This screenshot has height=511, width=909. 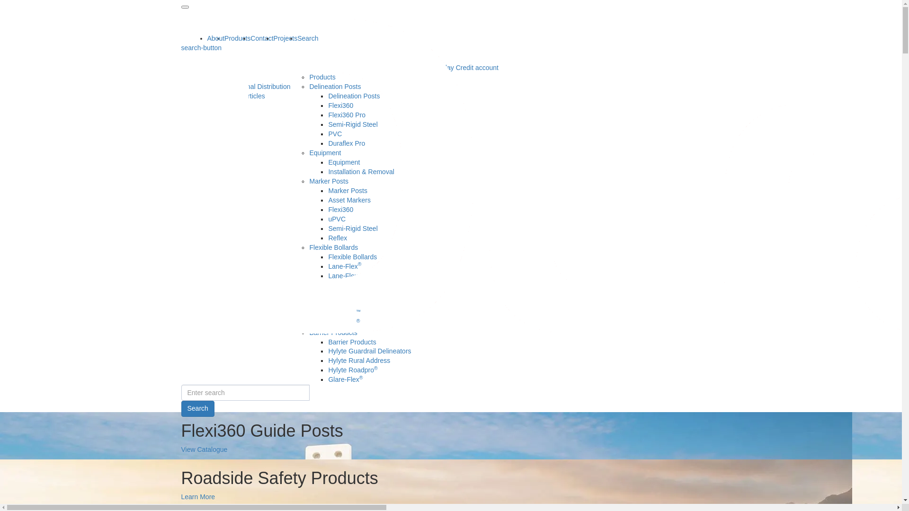 I want to click on Reflex, so click(x=338, y=238).